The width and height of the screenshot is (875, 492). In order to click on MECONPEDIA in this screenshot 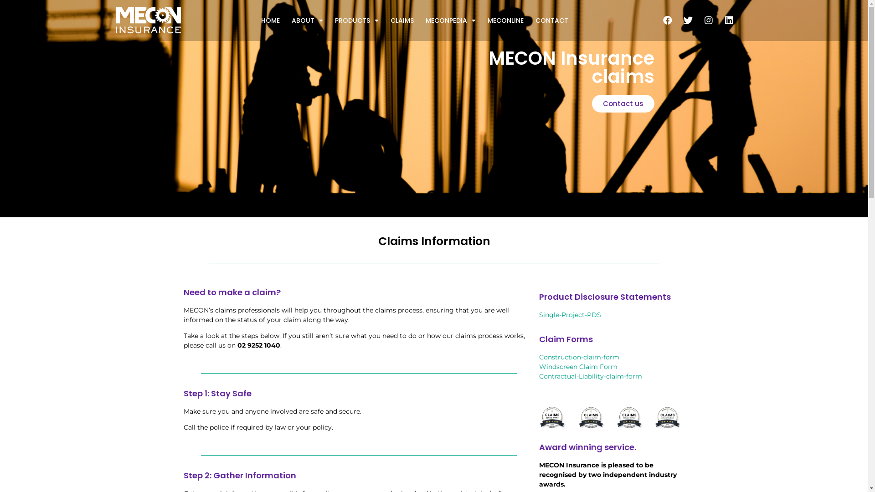, I will do `click(451, 20)`.